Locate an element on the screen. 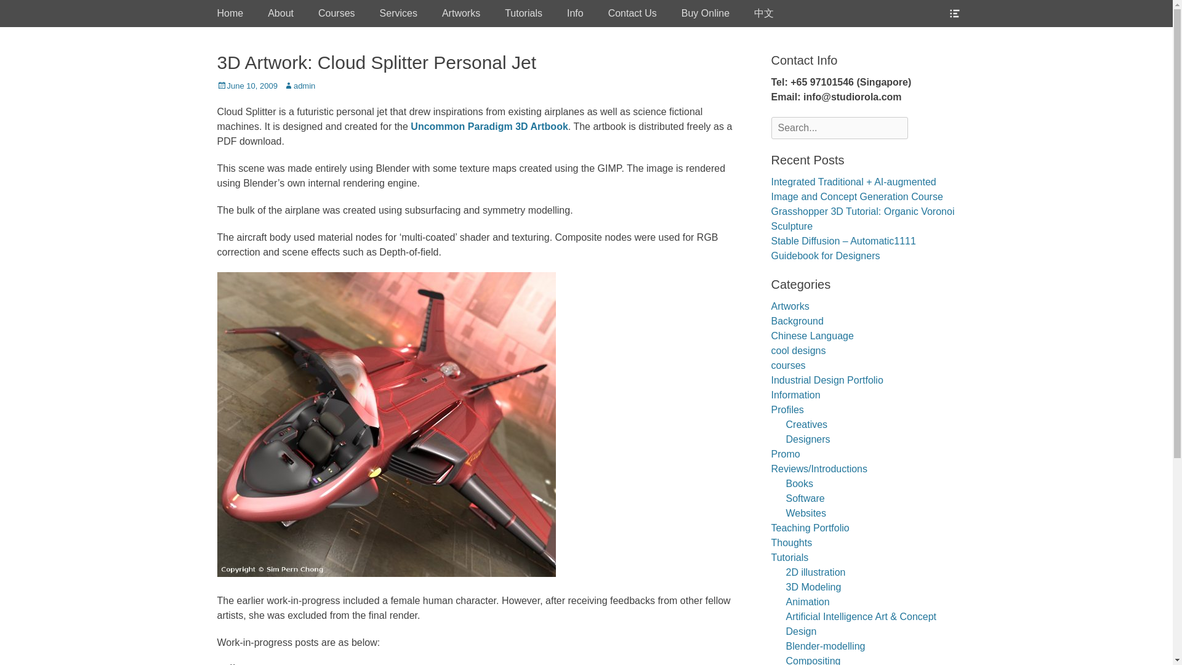 This screenshot has width=1182, height=665. Artworks is located at coordinates (461, 14).